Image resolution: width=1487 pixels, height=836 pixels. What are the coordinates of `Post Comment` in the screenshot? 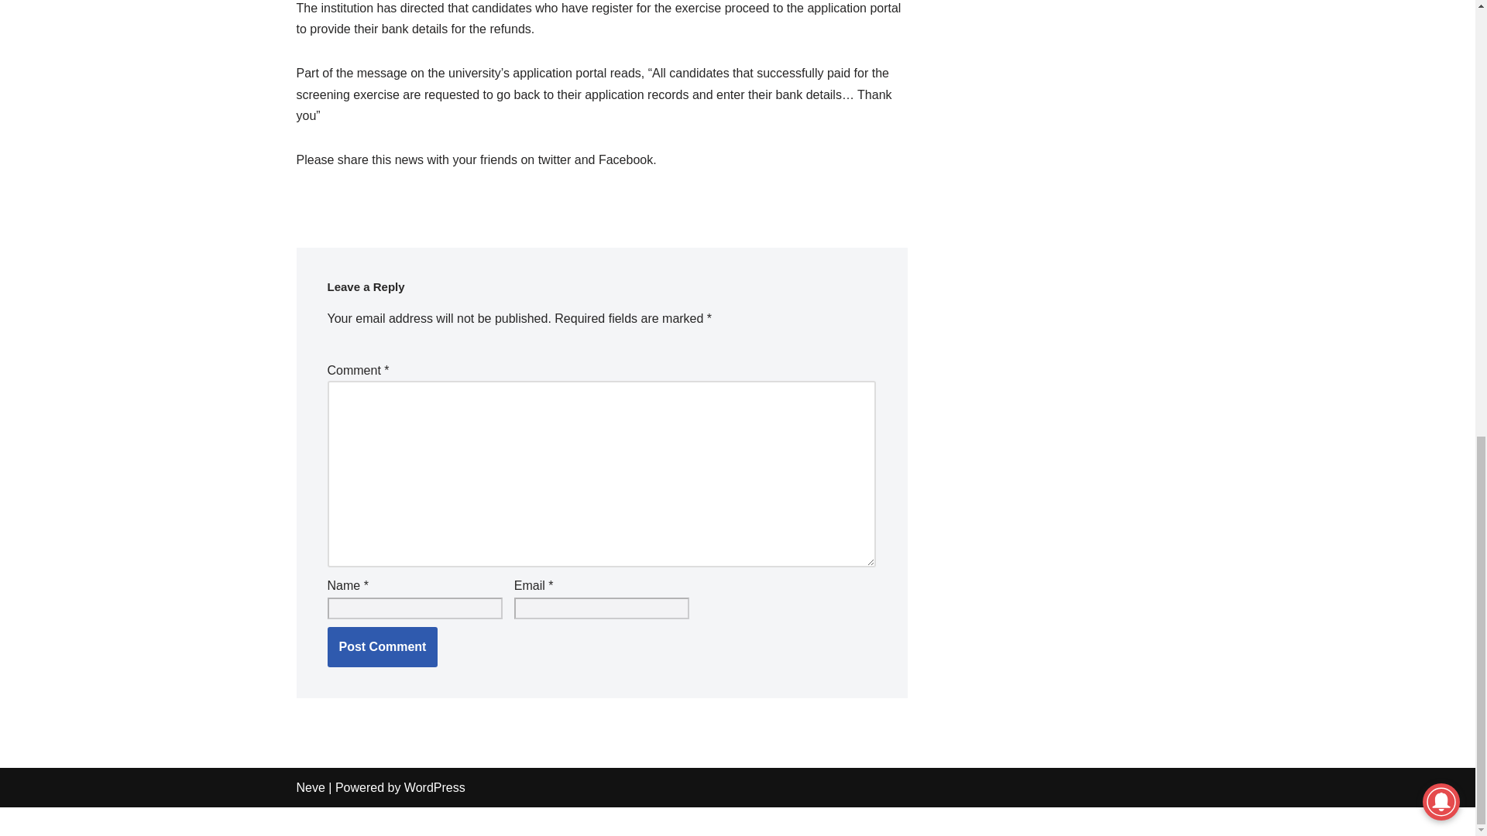 It's located at (382, 647).